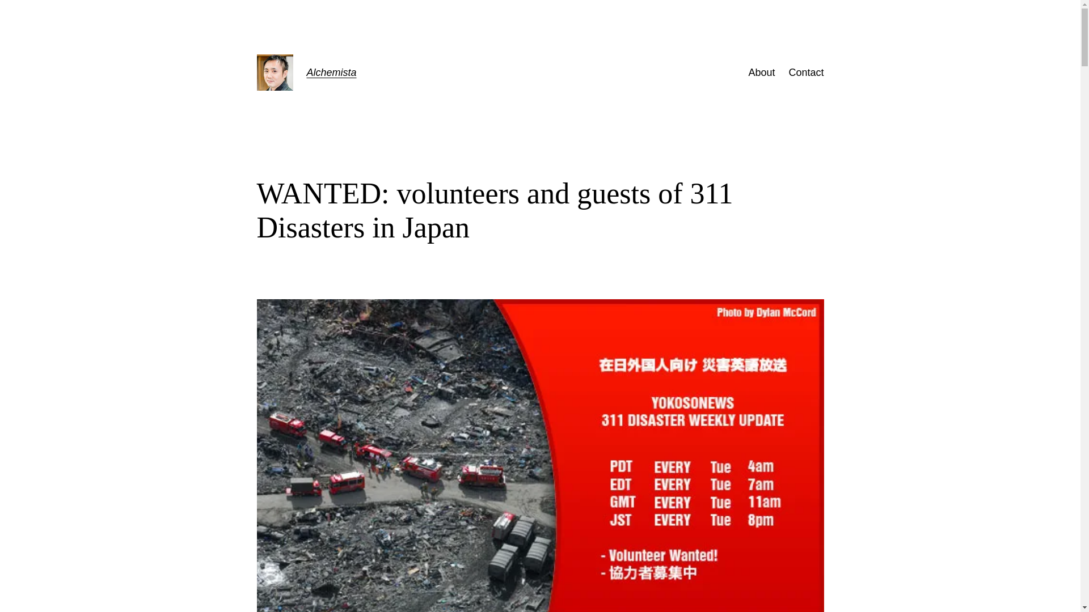 The image size is (1089, 612). I want to click on Alchemista, so click(331, 73).